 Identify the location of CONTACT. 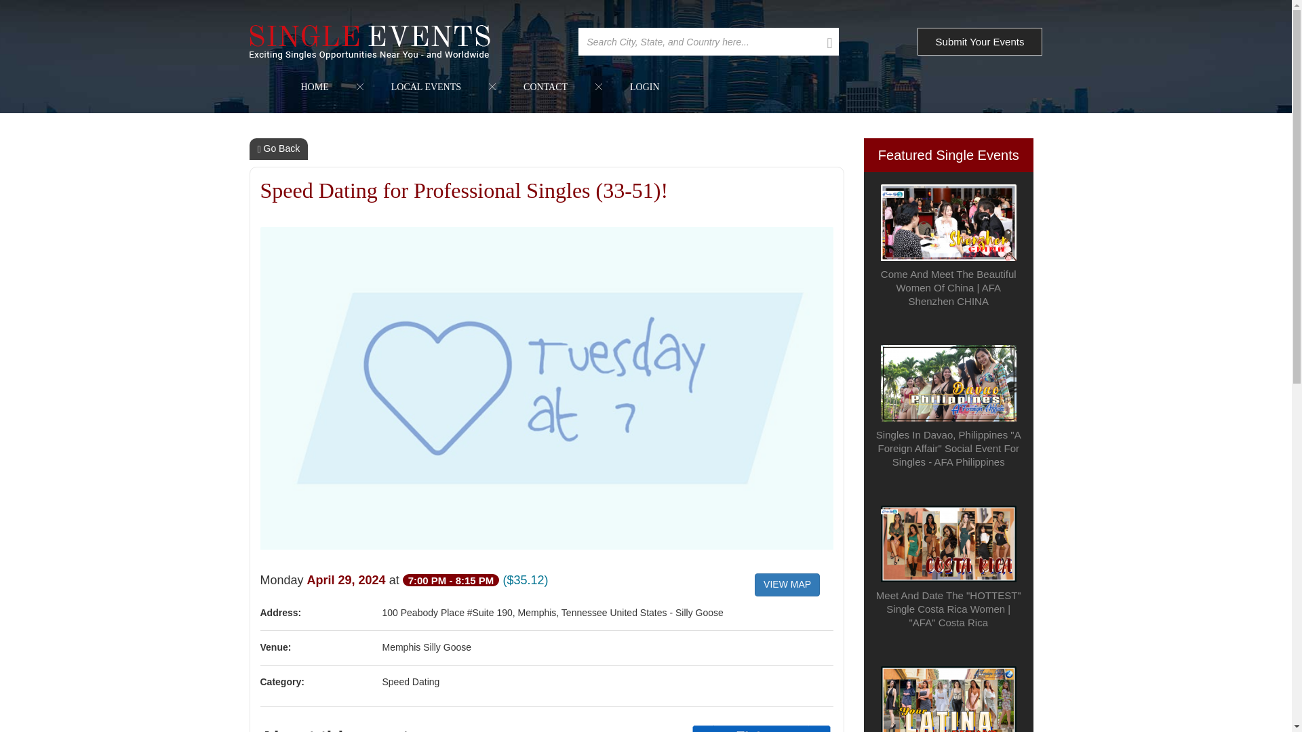
(545, 87).